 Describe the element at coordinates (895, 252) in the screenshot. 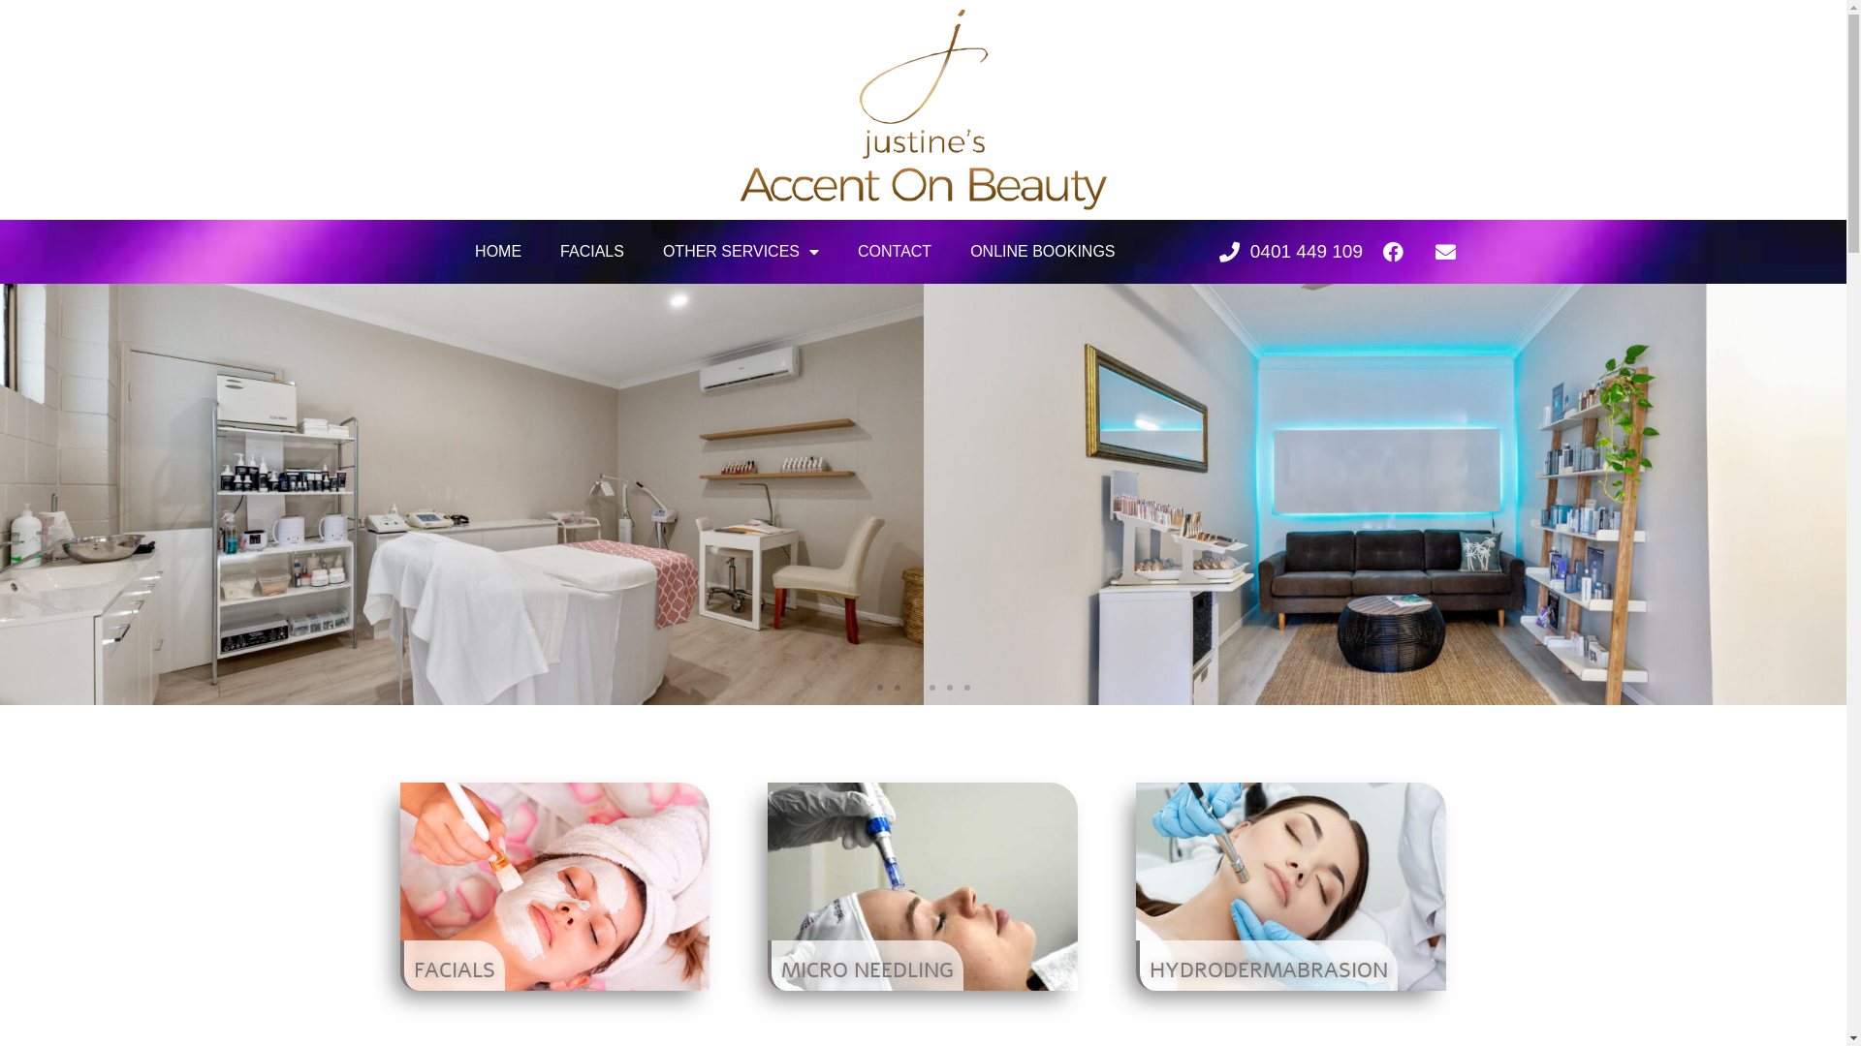

I see `CONTACT` at that location.